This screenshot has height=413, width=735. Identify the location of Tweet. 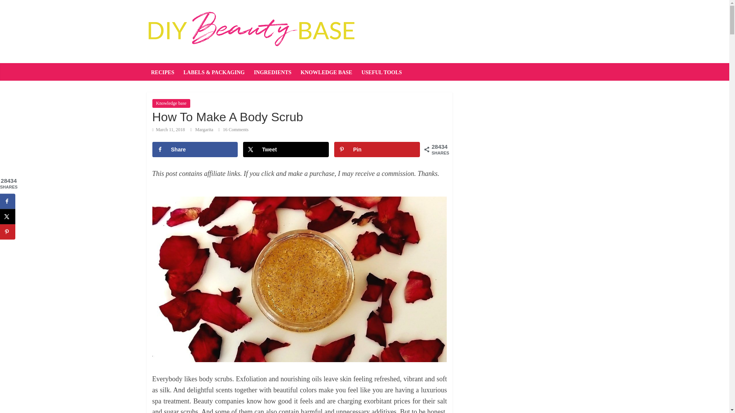
(286, 150).